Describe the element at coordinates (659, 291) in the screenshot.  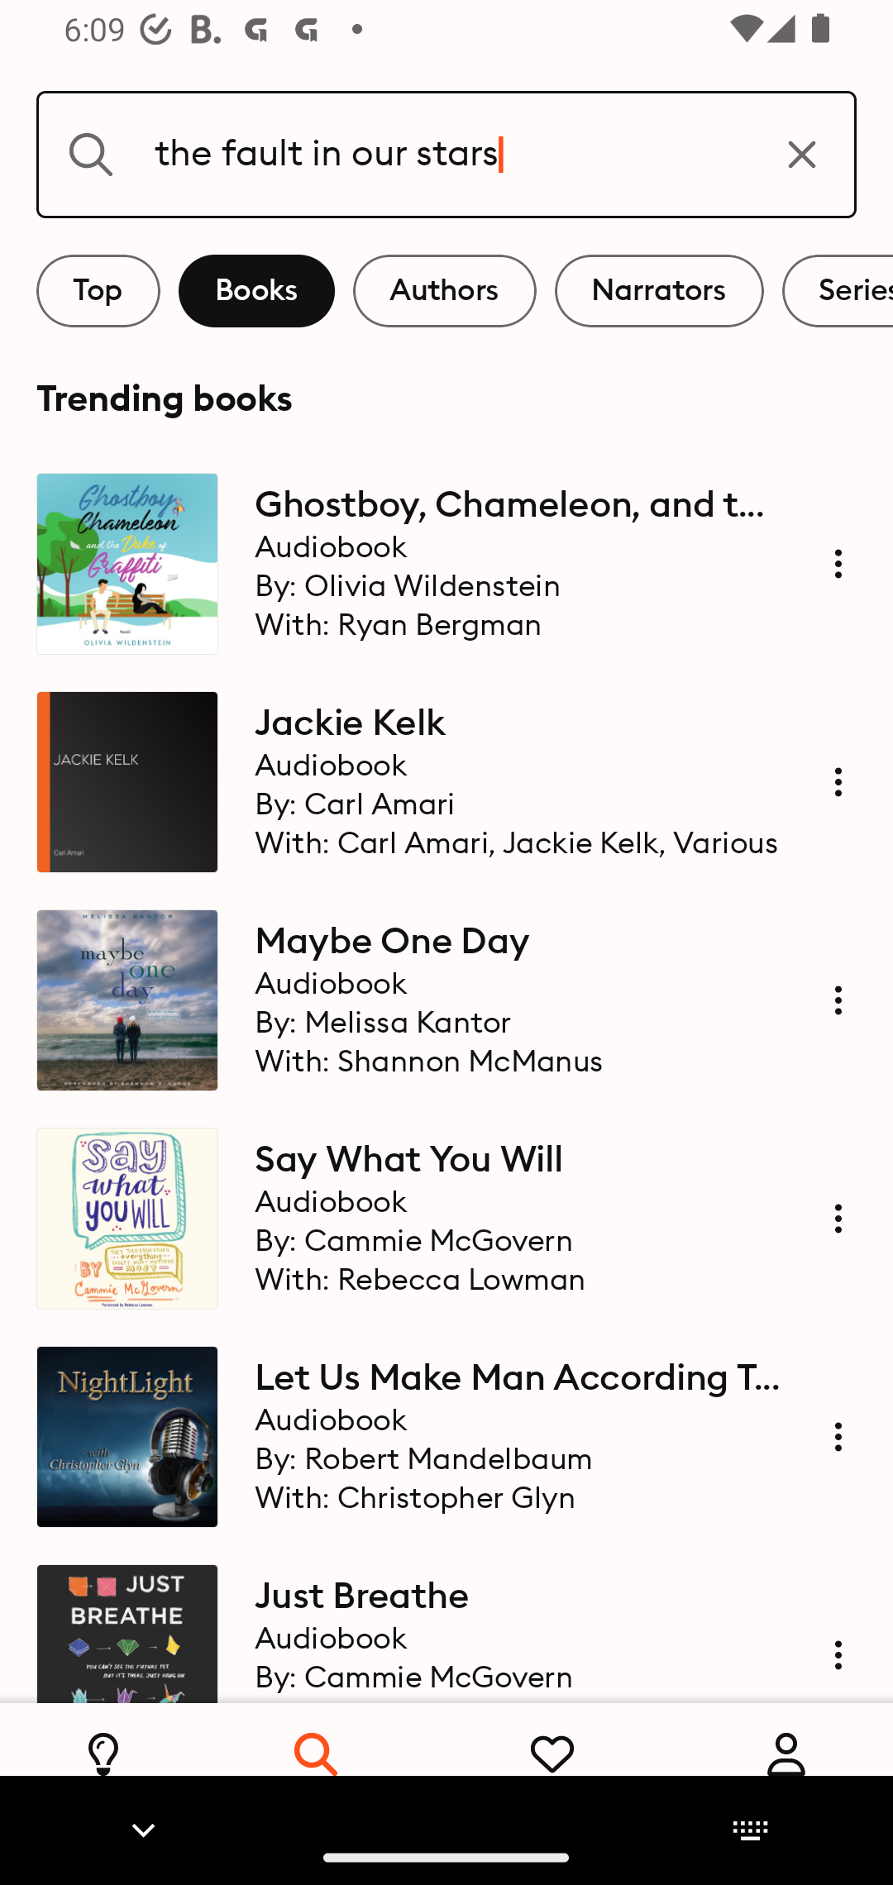
I see `Narrators` at that location.